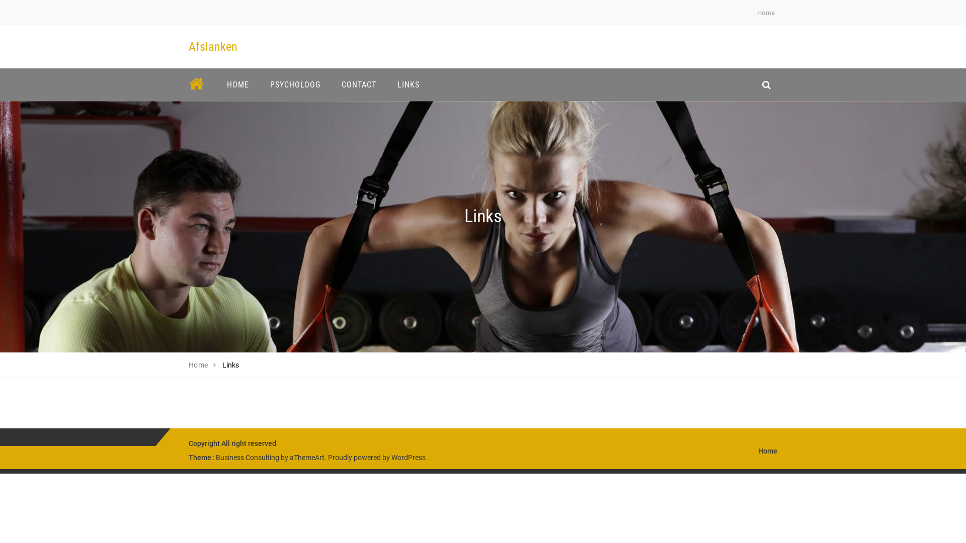 This screenshot has height=543, width=966. I want to click on PSYCHOLOOG, so click(295, 84).